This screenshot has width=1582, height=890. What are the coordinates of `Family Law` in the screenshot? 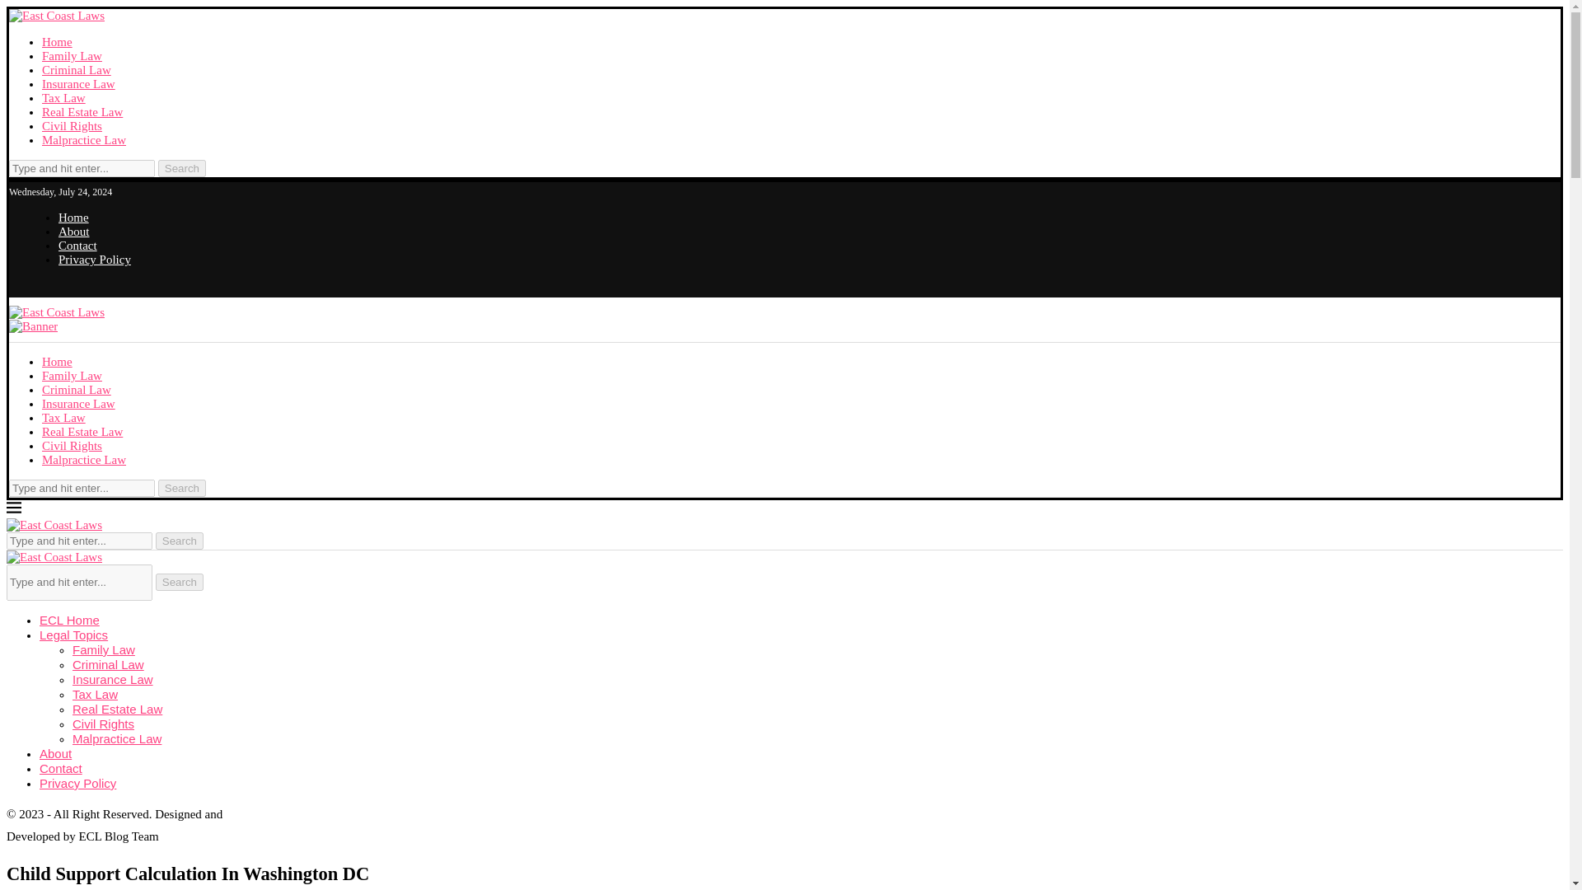 It's located at (73, 376).